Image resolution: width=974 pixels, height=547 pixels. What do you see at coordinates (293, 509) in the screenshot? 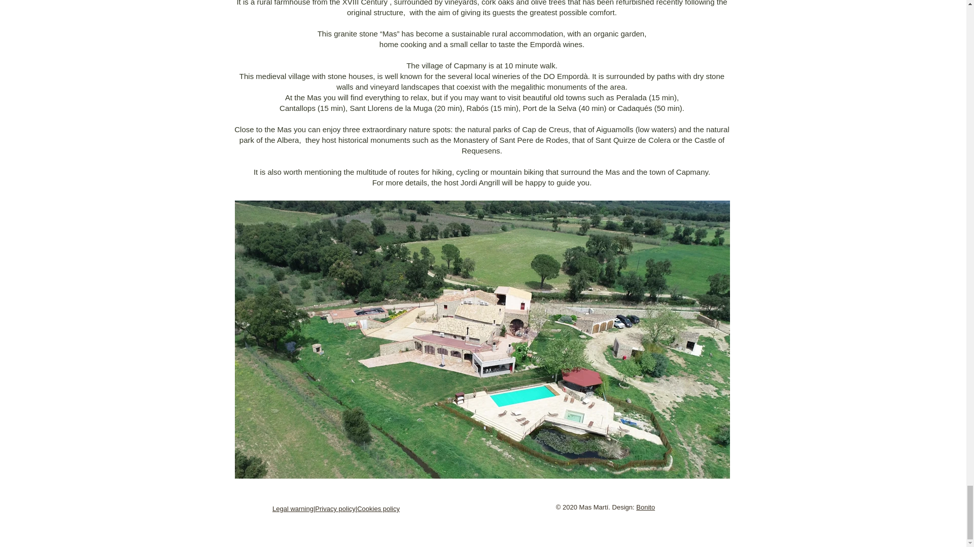
I see `Legal warning` at bounding box center [293, 509].